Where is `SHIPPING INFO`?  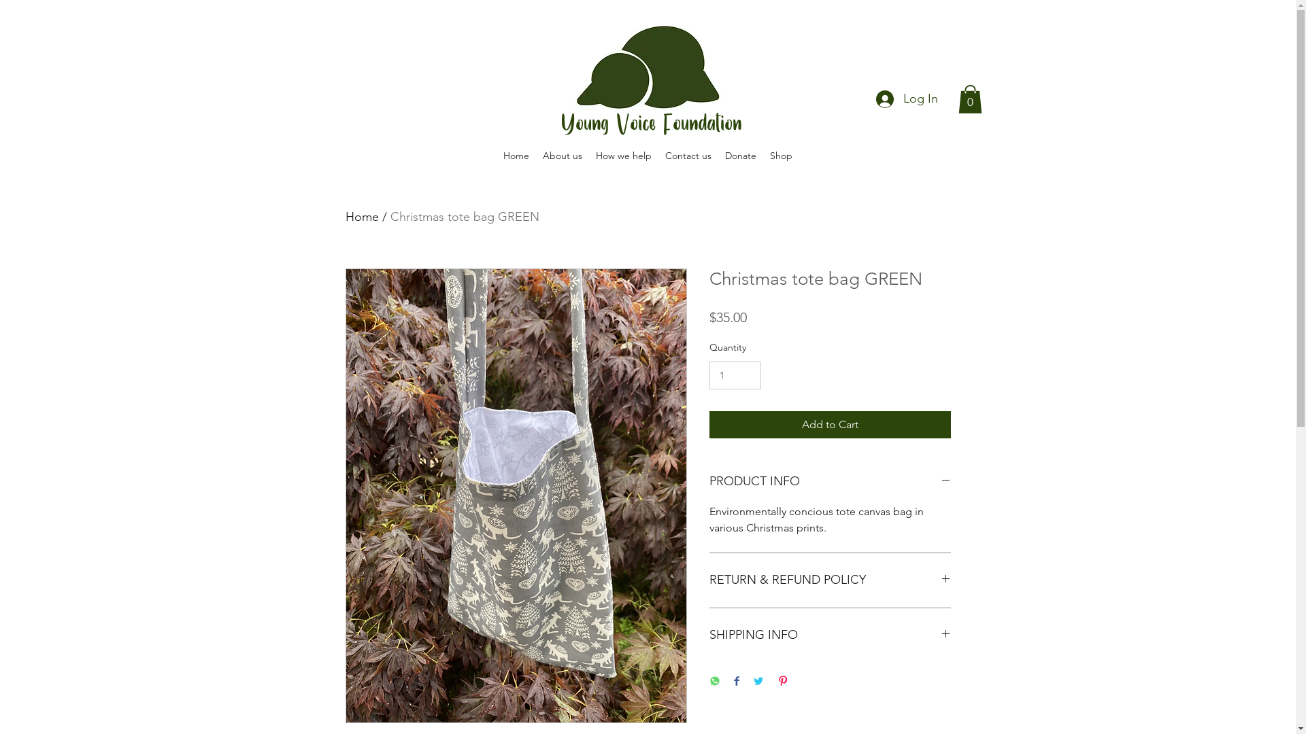 SHIPPING INFO is located at coordinates (830, 635).